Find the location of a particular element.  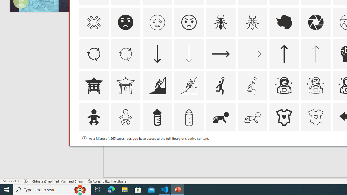

AutomationID: Icons_BabyOnesie is located at coordinates (284, 117).